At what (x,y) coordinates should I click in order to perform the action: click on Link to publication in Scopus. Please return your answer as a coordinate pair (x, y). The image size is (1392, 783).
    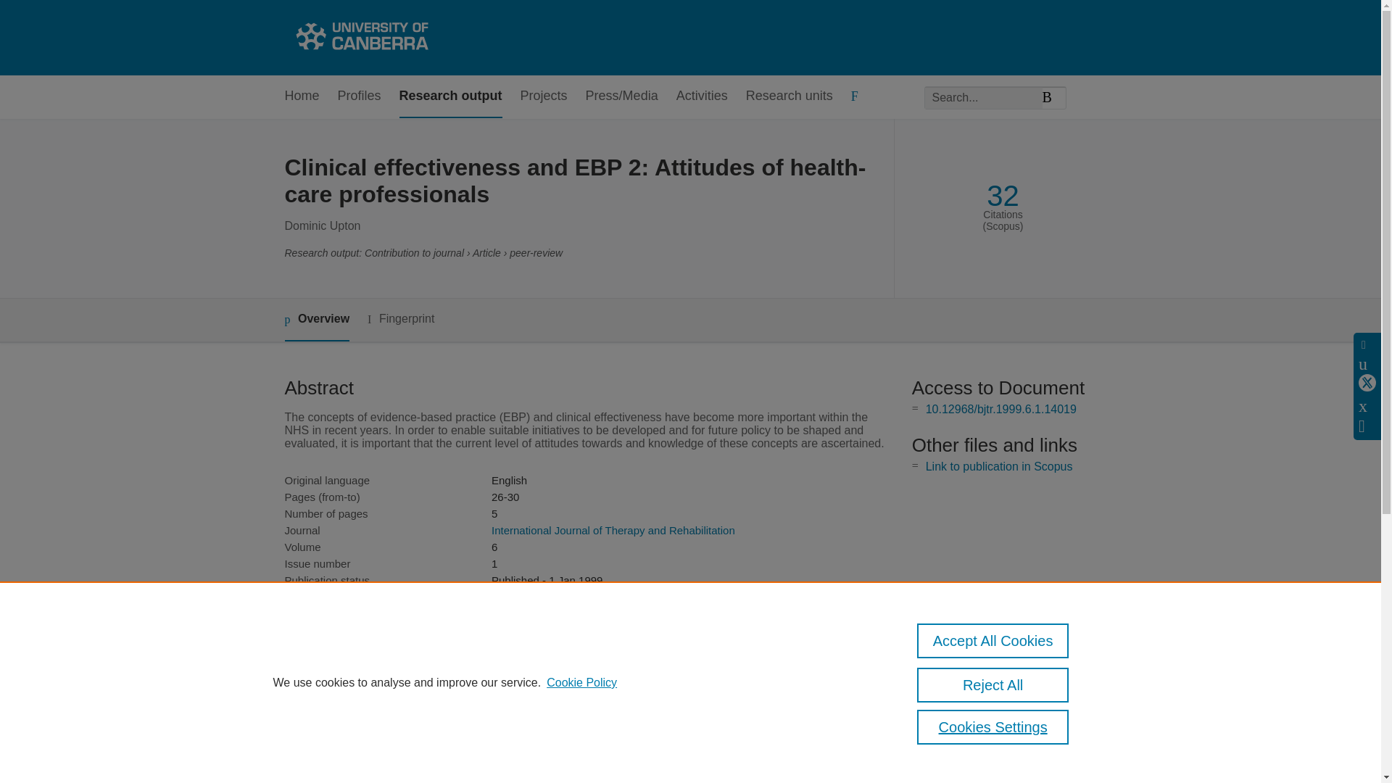
    Looking at the image, I should click on (999, 467).